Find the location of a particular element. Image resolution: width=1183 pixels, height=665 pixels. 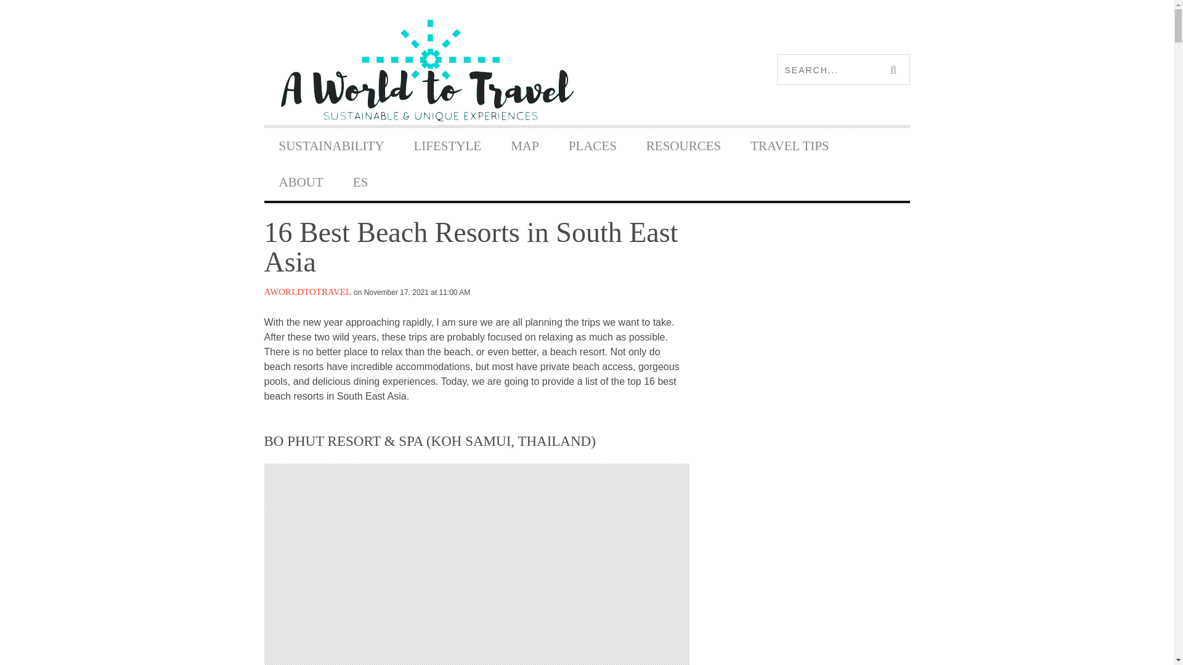

PLACES is located at coordinates (593, 146).